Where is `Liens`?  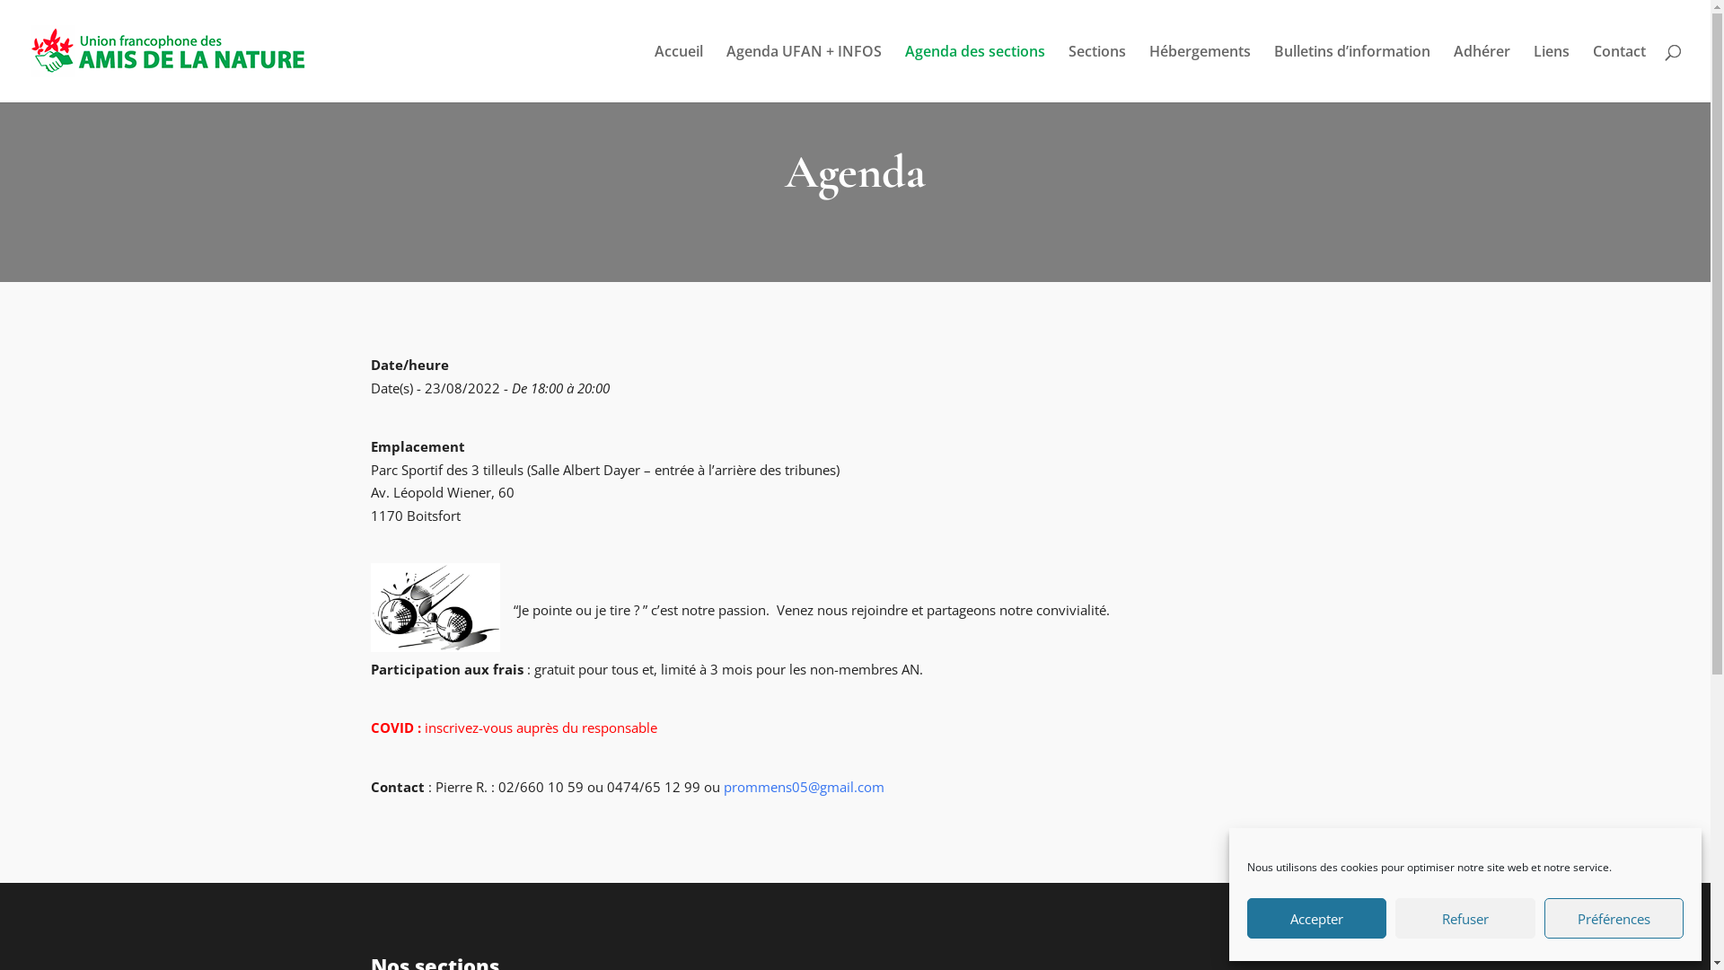
Liens is located at coordinates (1552, 74).